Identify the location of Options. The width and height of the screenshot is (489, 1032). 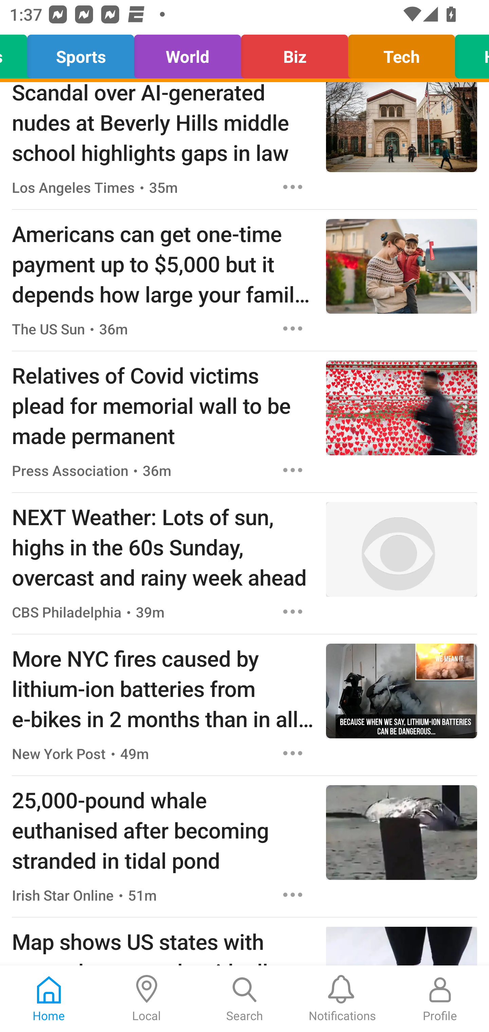
(293, 895).